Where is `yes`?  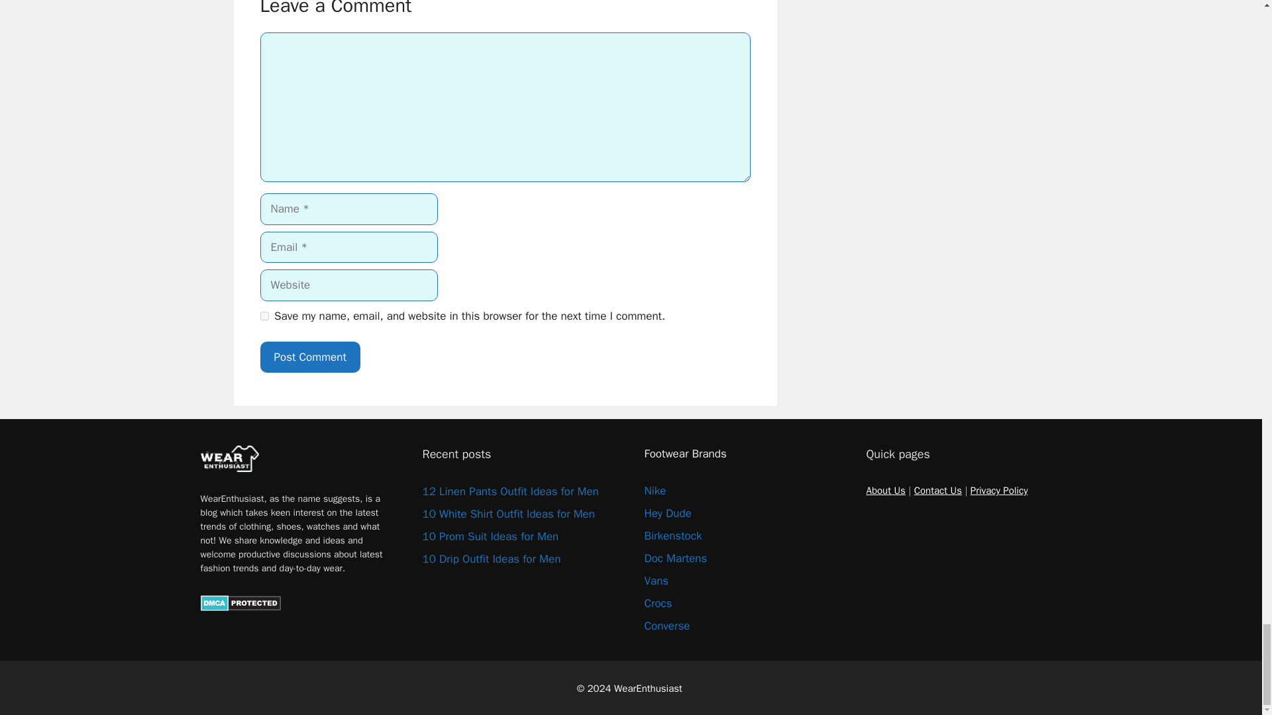 yes is located at coordinates (264, 315).